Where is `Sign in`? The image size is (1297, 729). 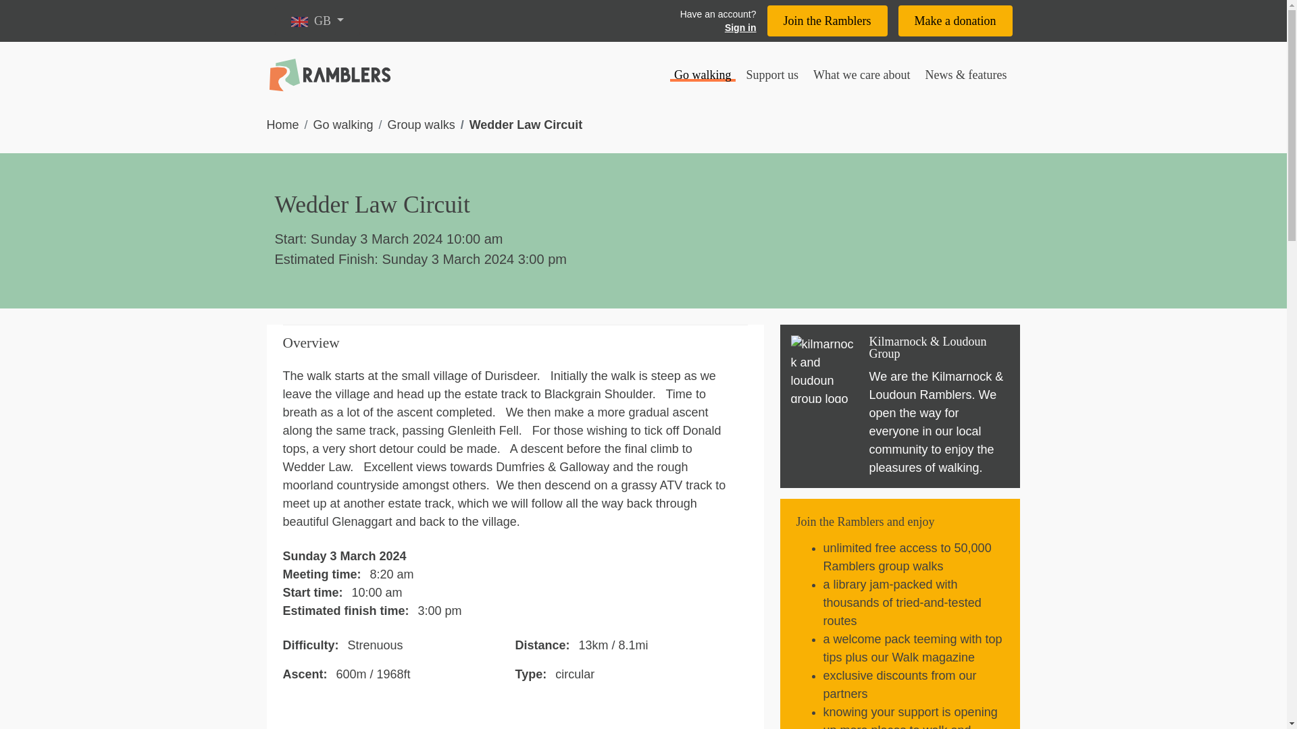 Sign in is located at coordinates (717, 27).